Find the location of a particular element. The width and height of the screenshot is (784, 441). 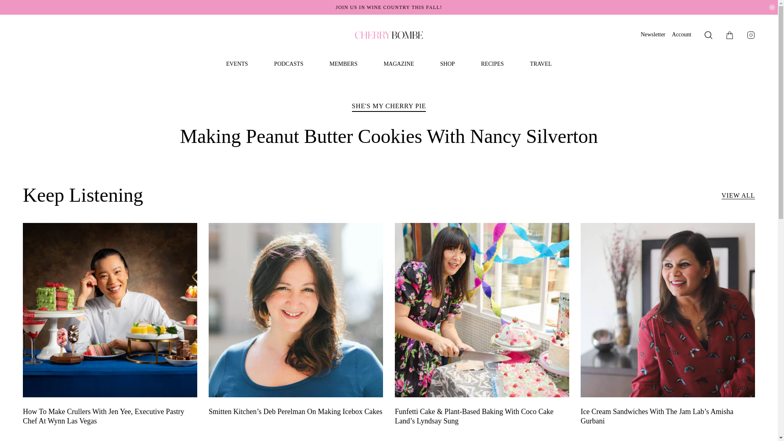

MAGAZINE is located at coordinates (399, 64).